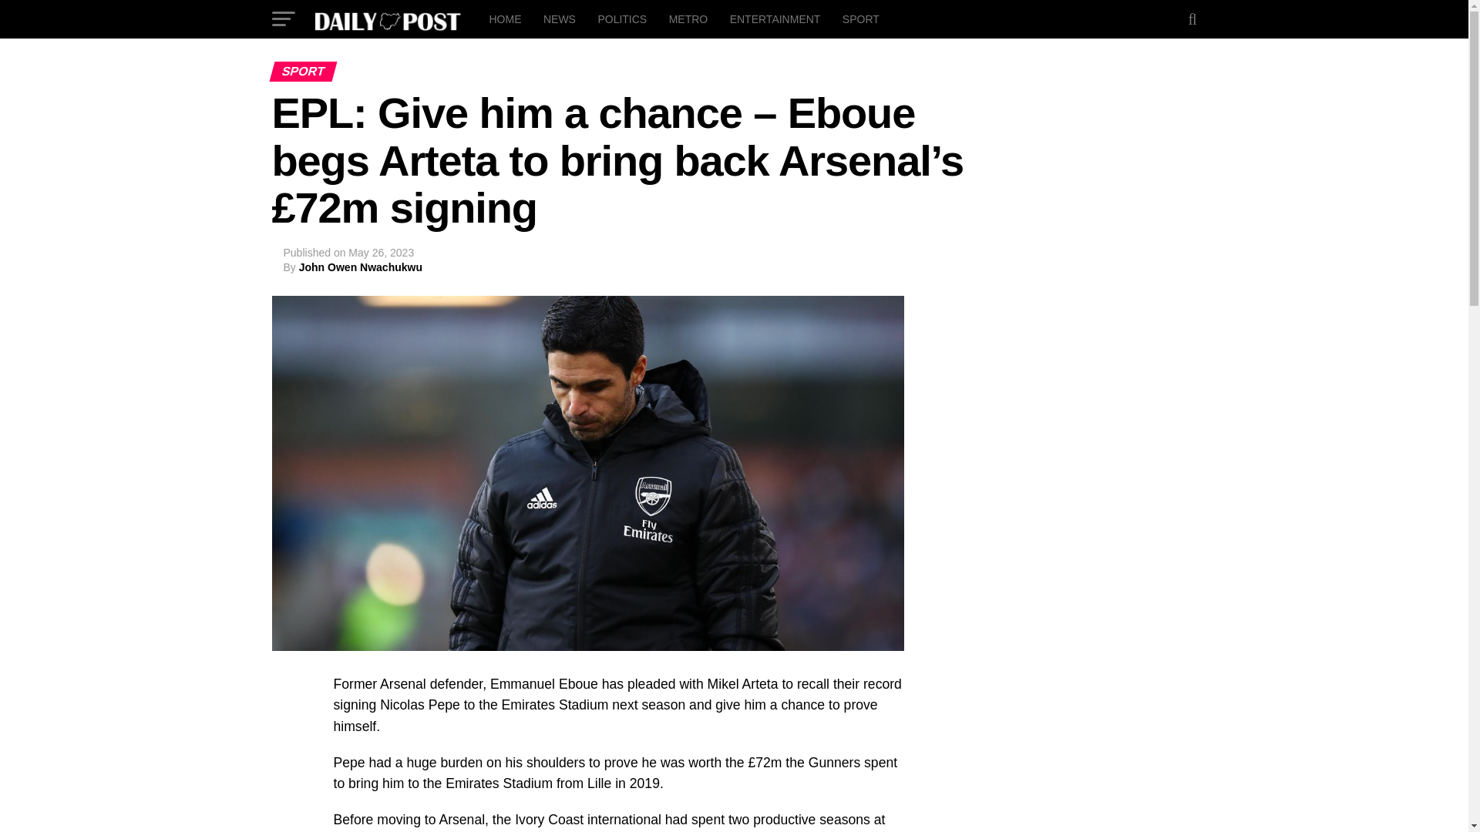  I want to click on Posts by John Owen Nwachukwu, so click(360, 267).